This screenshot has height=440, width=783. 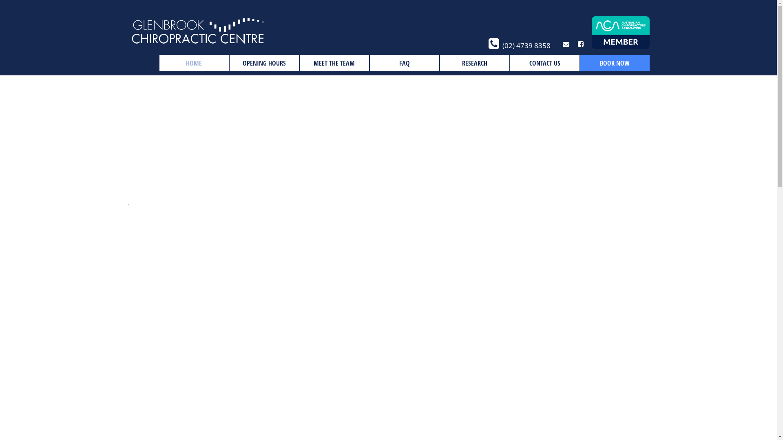 I want to click on BOOK NOW, so click(x=615, y=63).